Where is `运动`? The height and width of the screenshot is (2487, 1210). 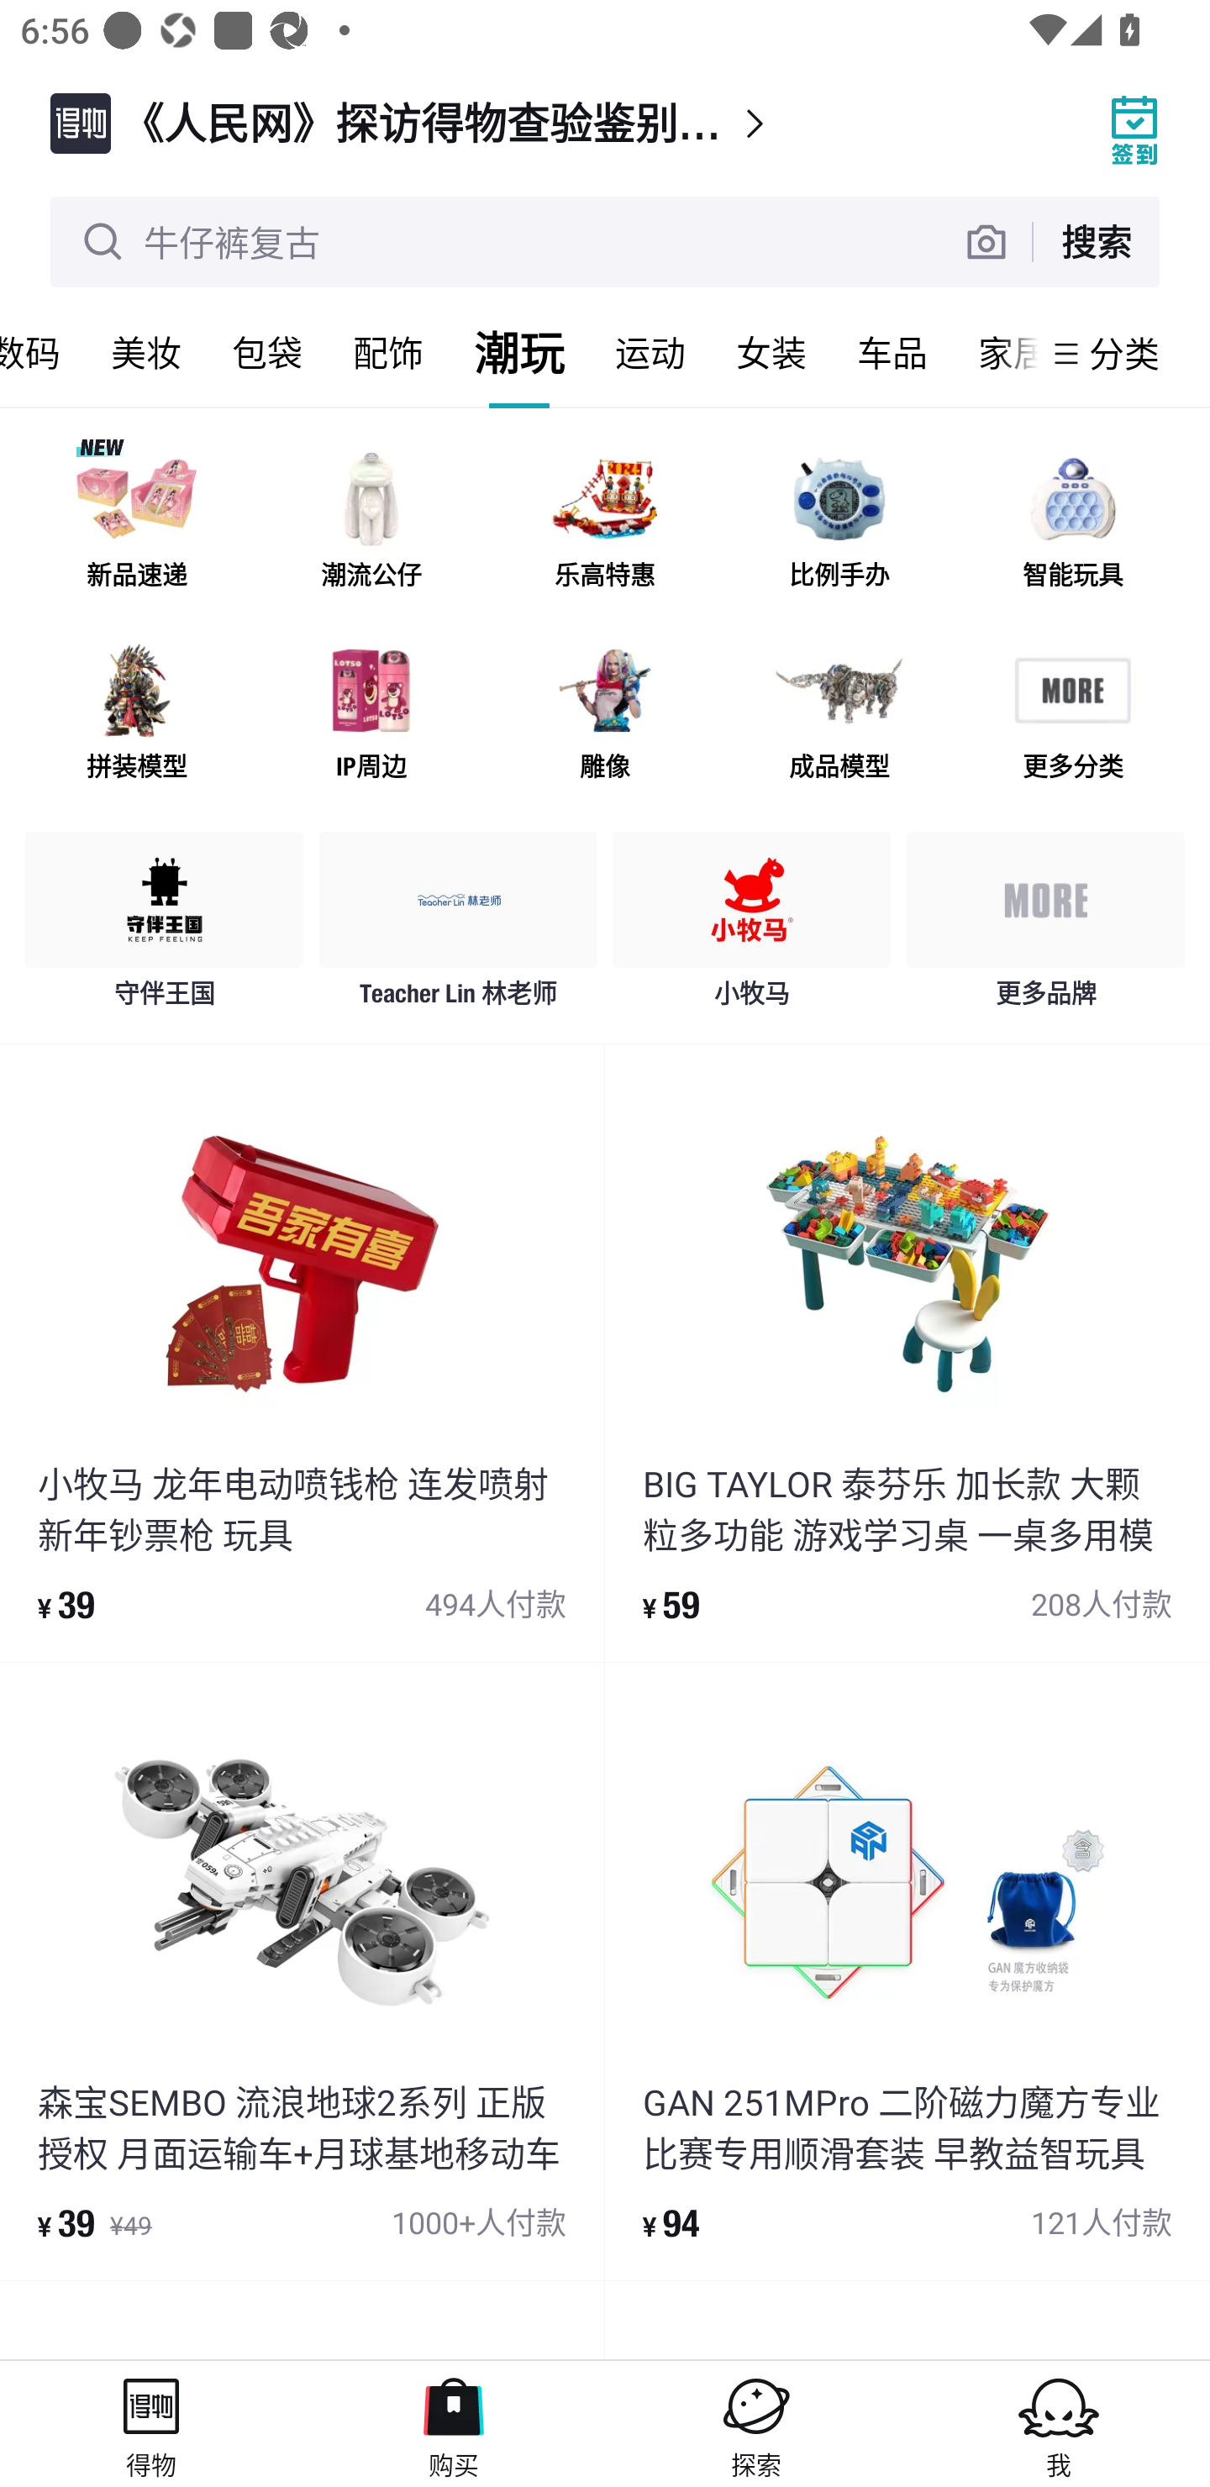 运动 is located at coordinates (650, 353).